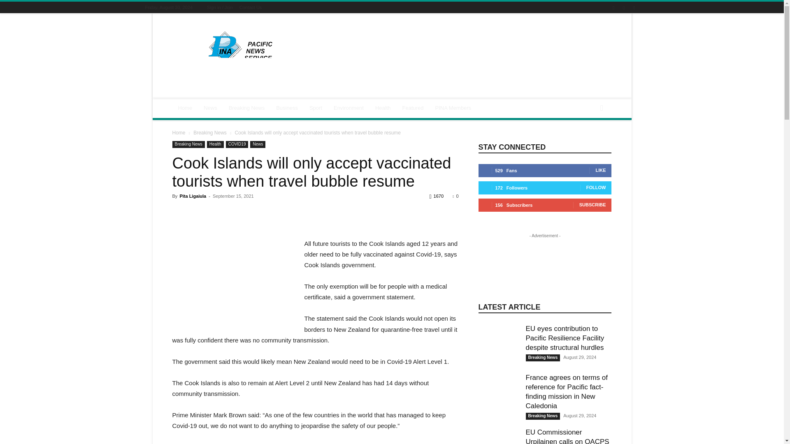 The image size is (790, 444). I want to click on News, so click(210, 108).